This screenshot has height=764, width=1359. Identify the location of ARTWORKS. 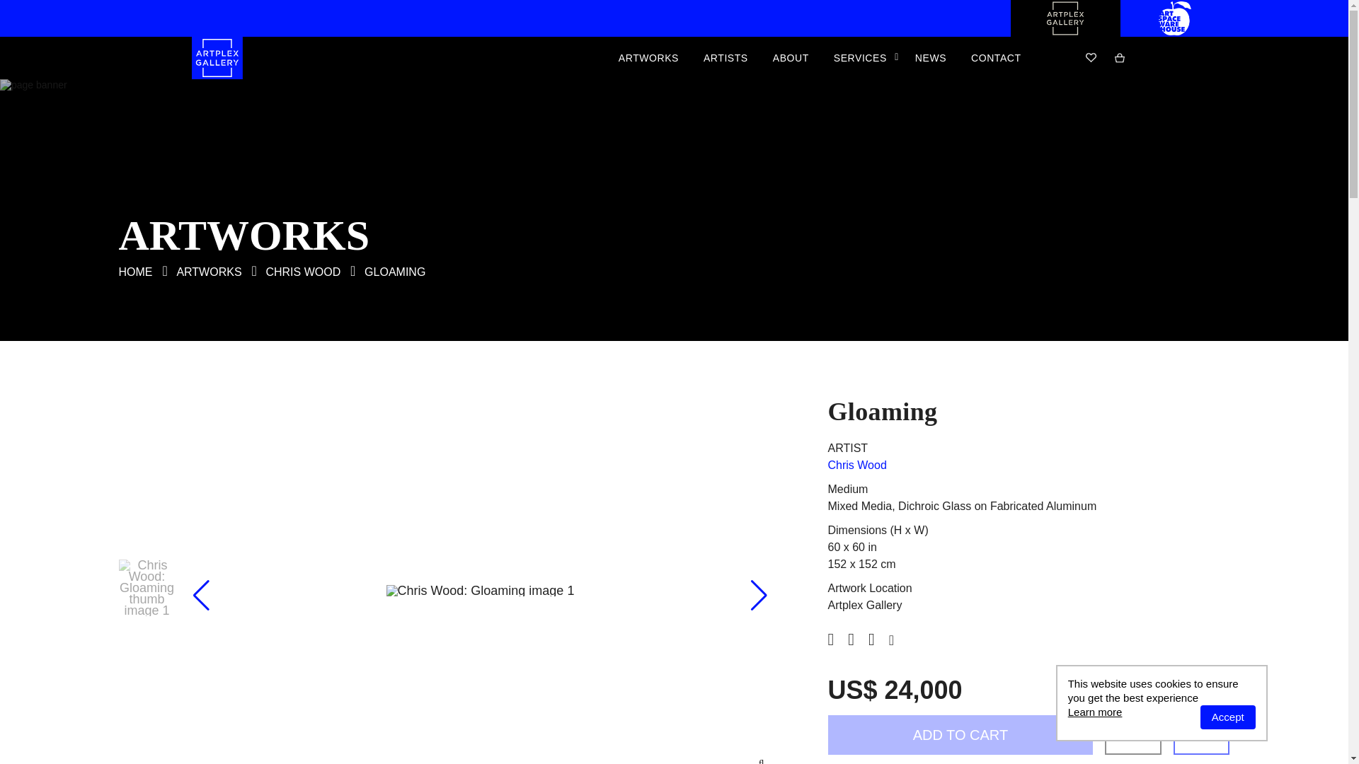
(209, 272).